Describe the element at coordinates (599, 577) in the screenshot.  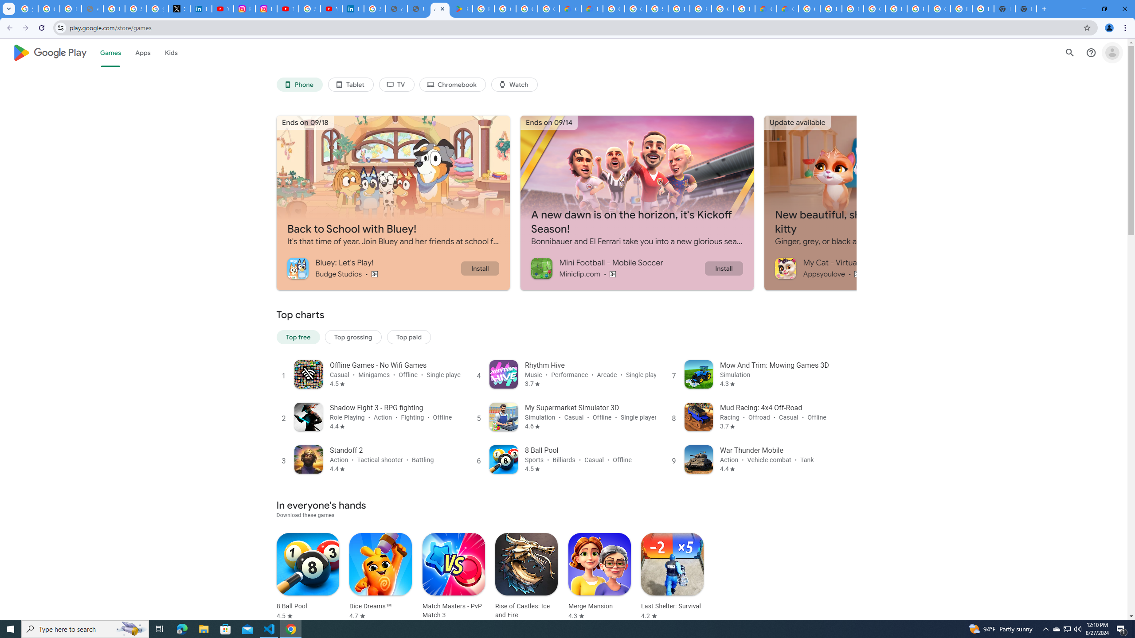
I see `Merge Mansion Rated 4.3 stars out of five stars` at that location.